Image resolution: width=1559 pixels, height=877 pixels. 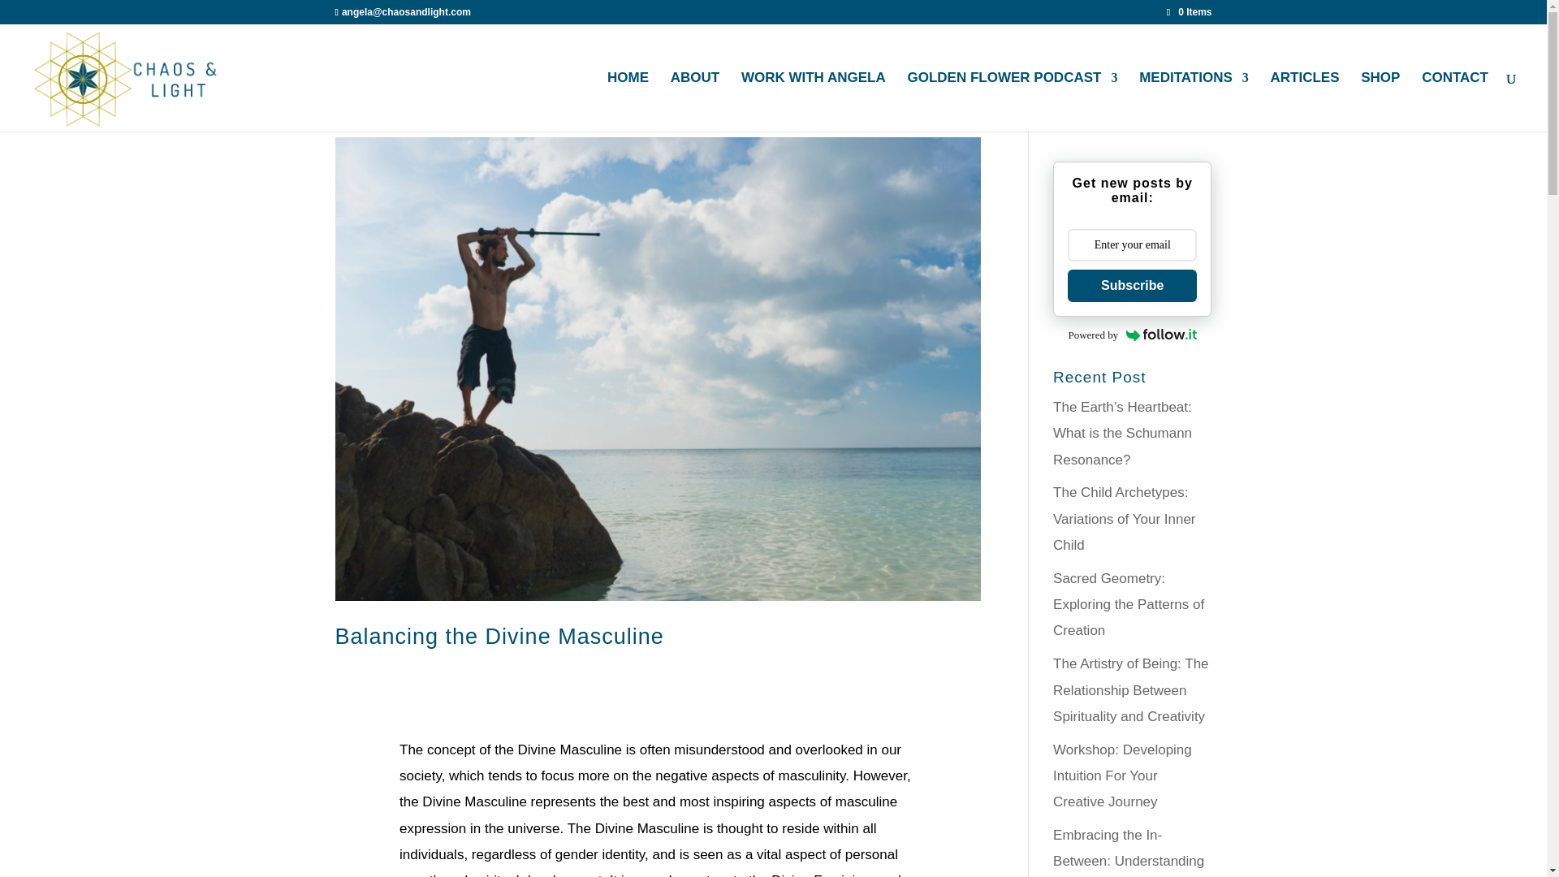 What do you see at coordinates (1122, 775) in the screenshot?
I see `Workshop: Developing Intuition For Your Creative Journey` at bounding box center [1122, 775].